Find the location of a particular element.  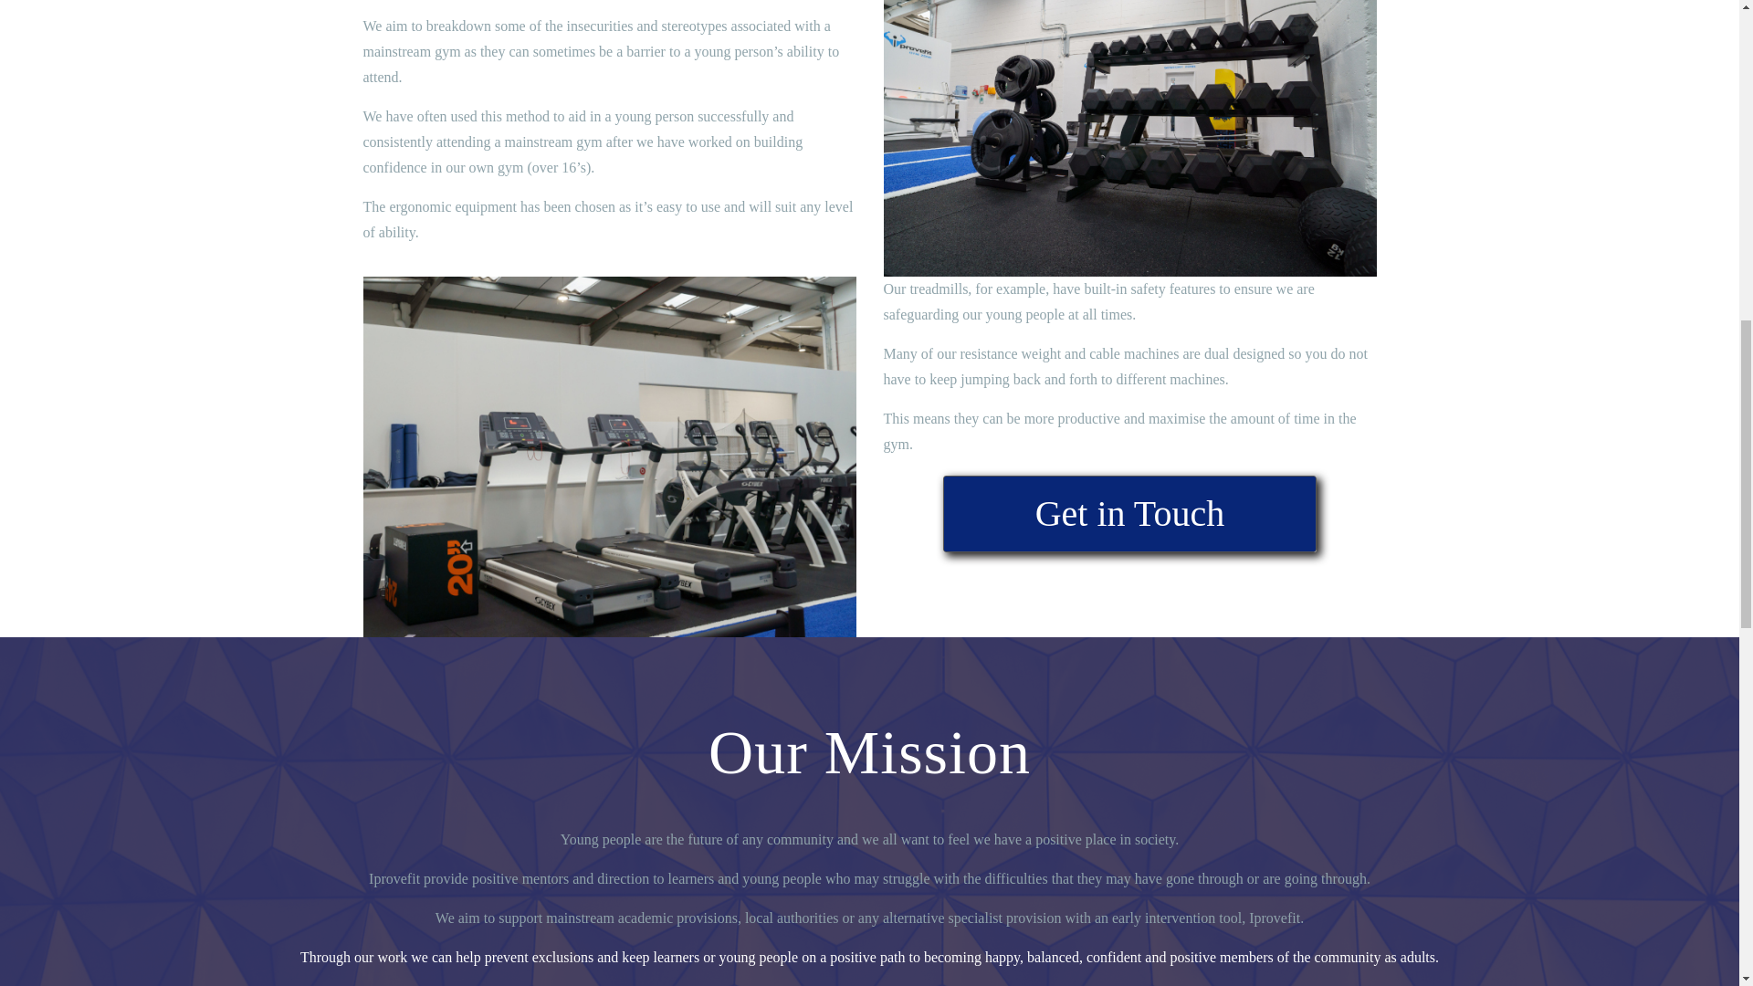

Get in Touch is located at coordinates (1130, 513).